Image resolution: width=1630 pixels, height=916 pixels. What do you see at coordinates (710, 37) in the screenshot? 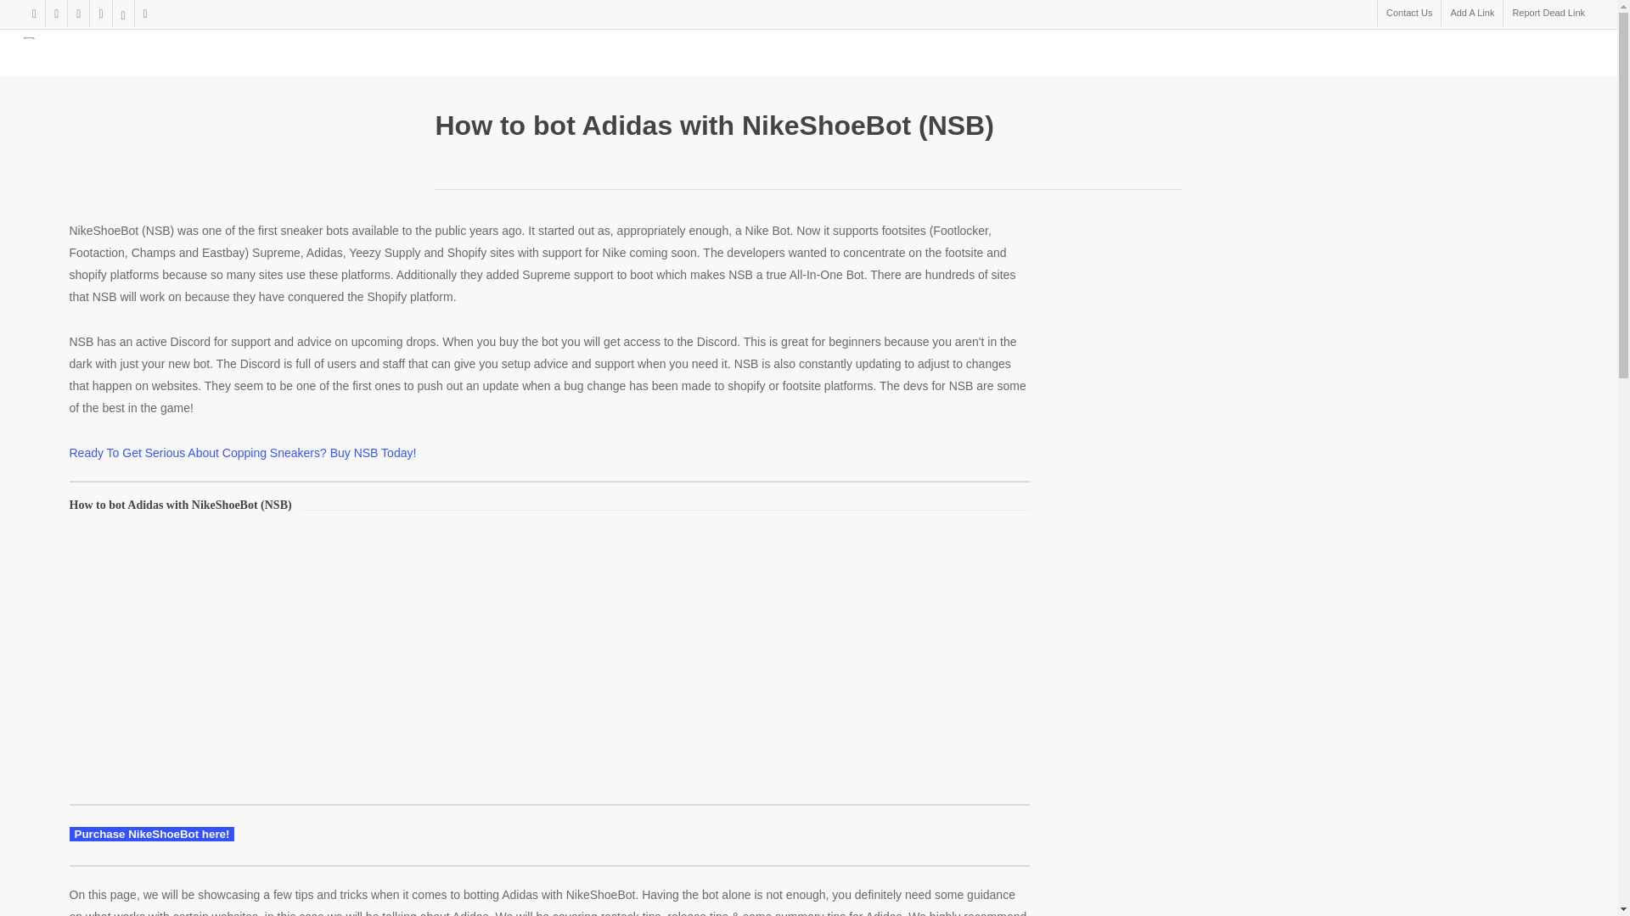
I see `Home` at bounding box center [710, 37].